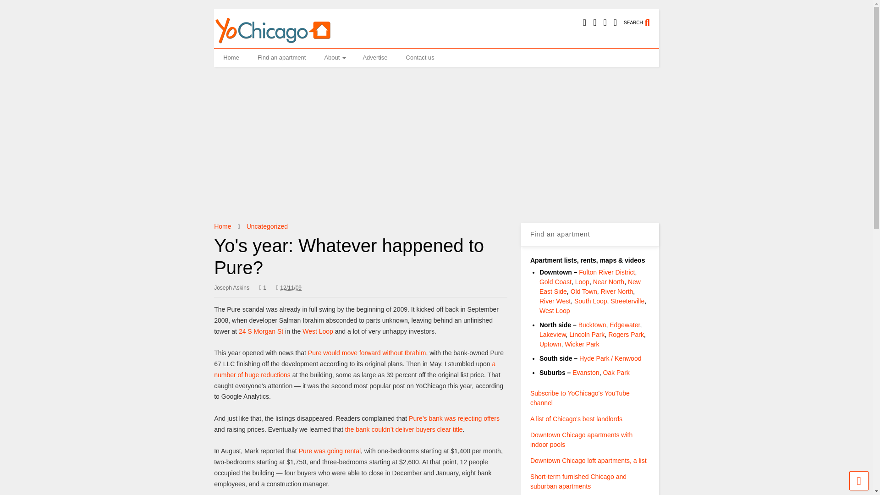 The height and width of the screenshot is (495, 880). What do you see at coordinates (289, 288) in the screenshot?
I see `2009-12-11T14:34:35-06:00` at bounding box center [289, 288].